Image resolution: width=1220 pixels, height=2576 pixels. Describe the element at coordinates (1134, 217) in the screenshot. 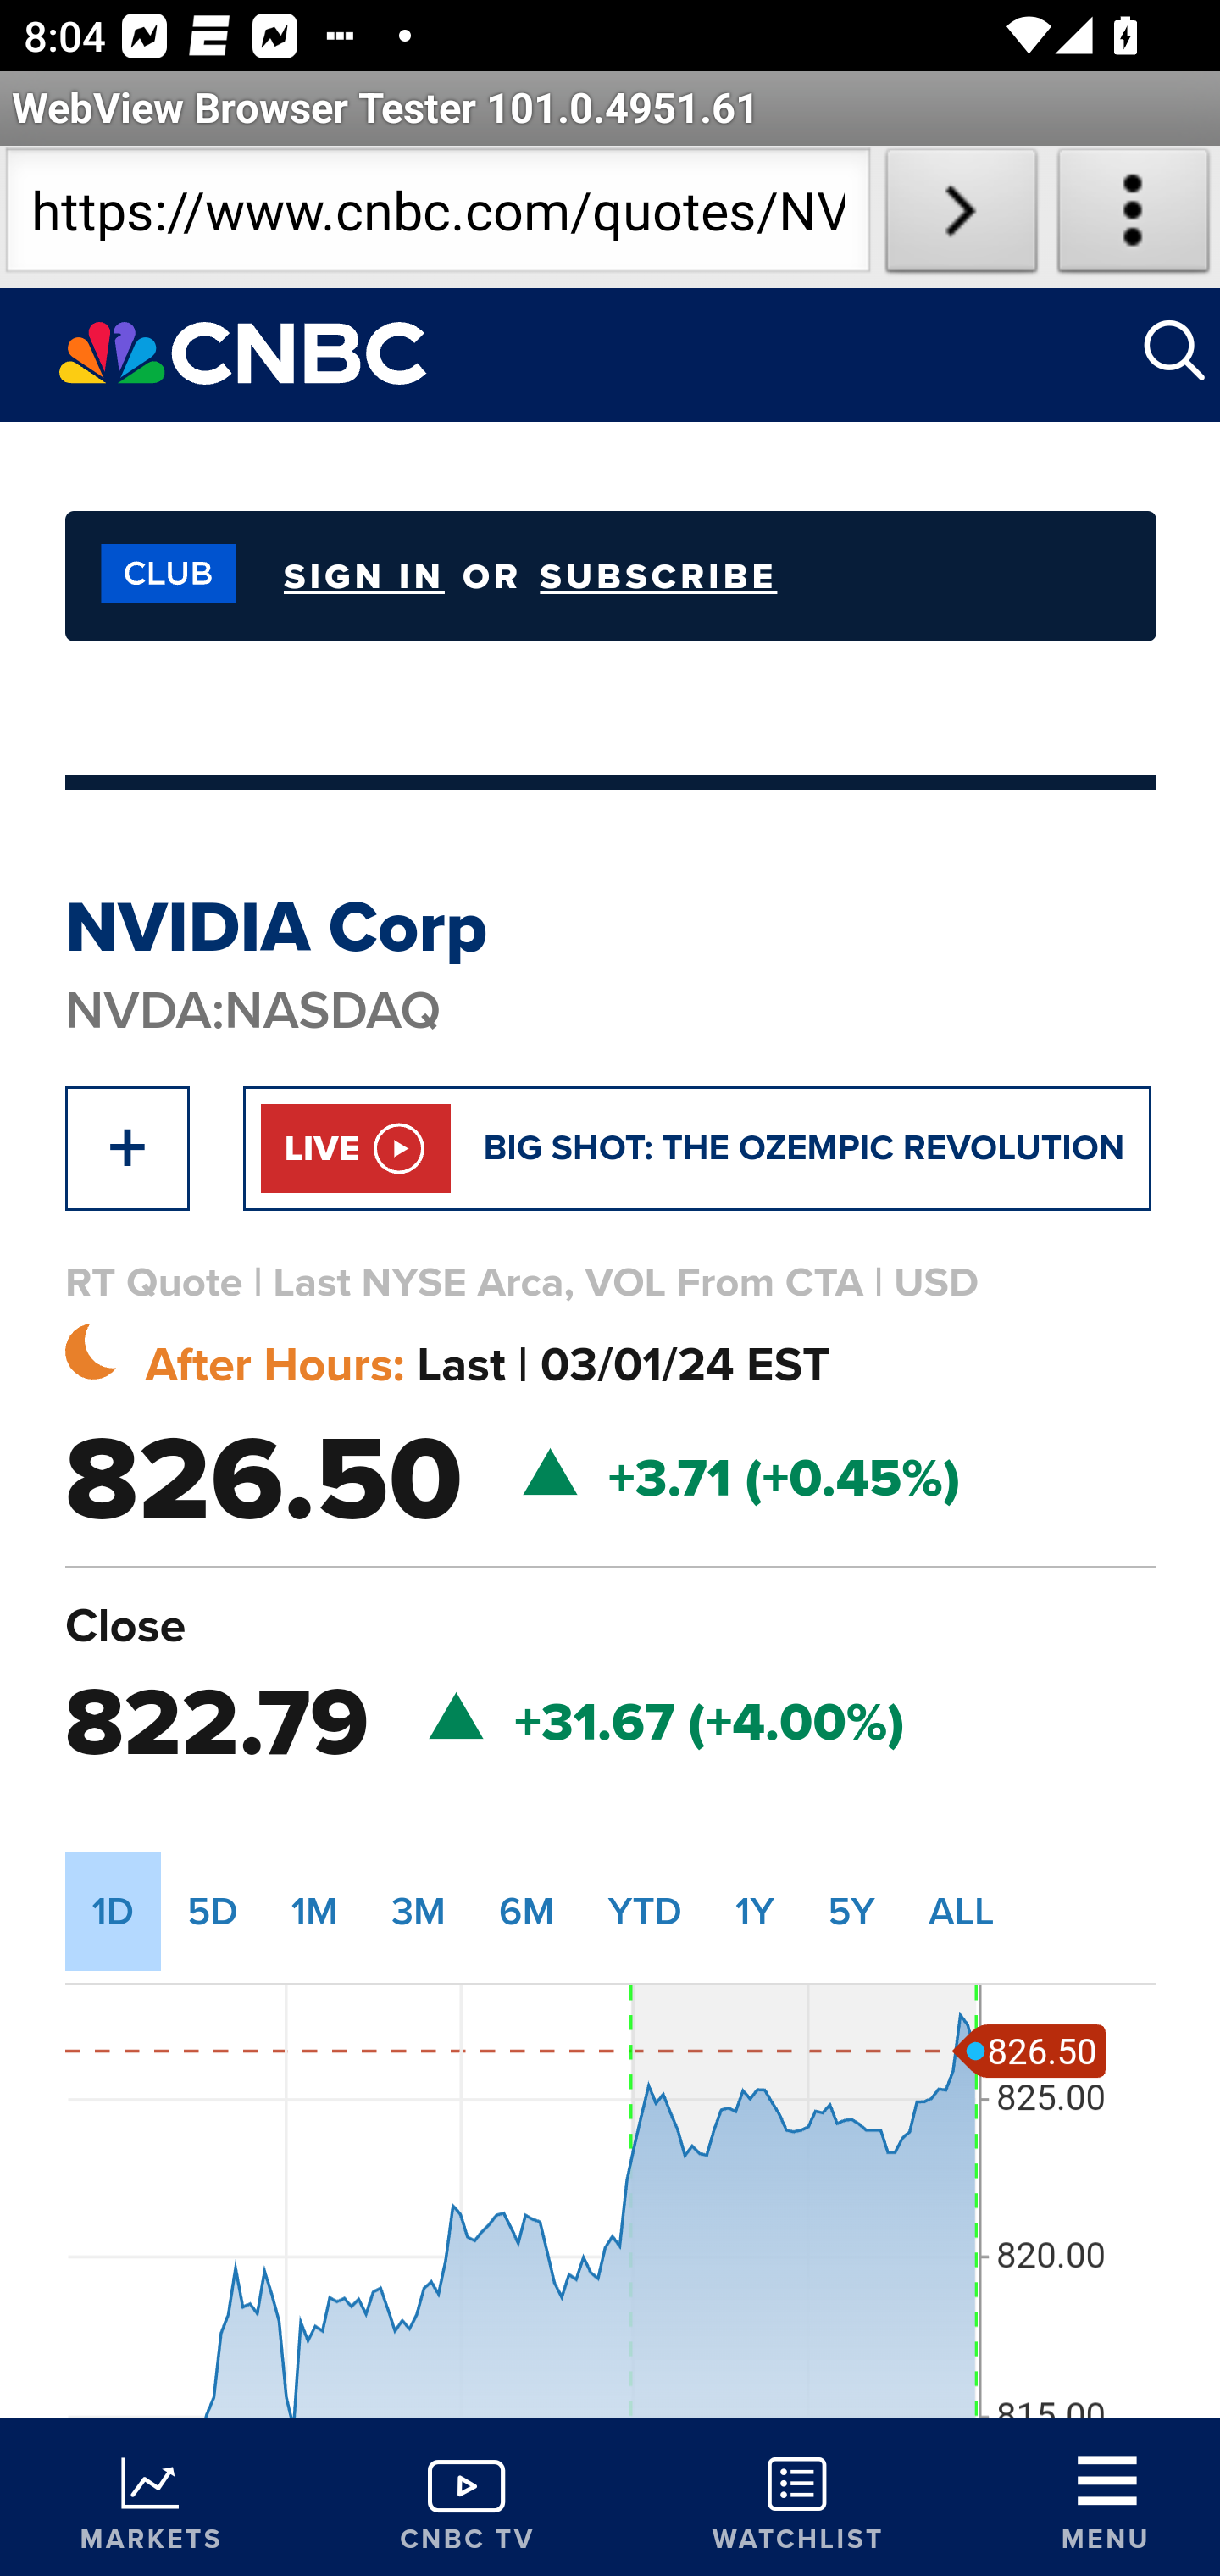

I see `About WebView` at that location.